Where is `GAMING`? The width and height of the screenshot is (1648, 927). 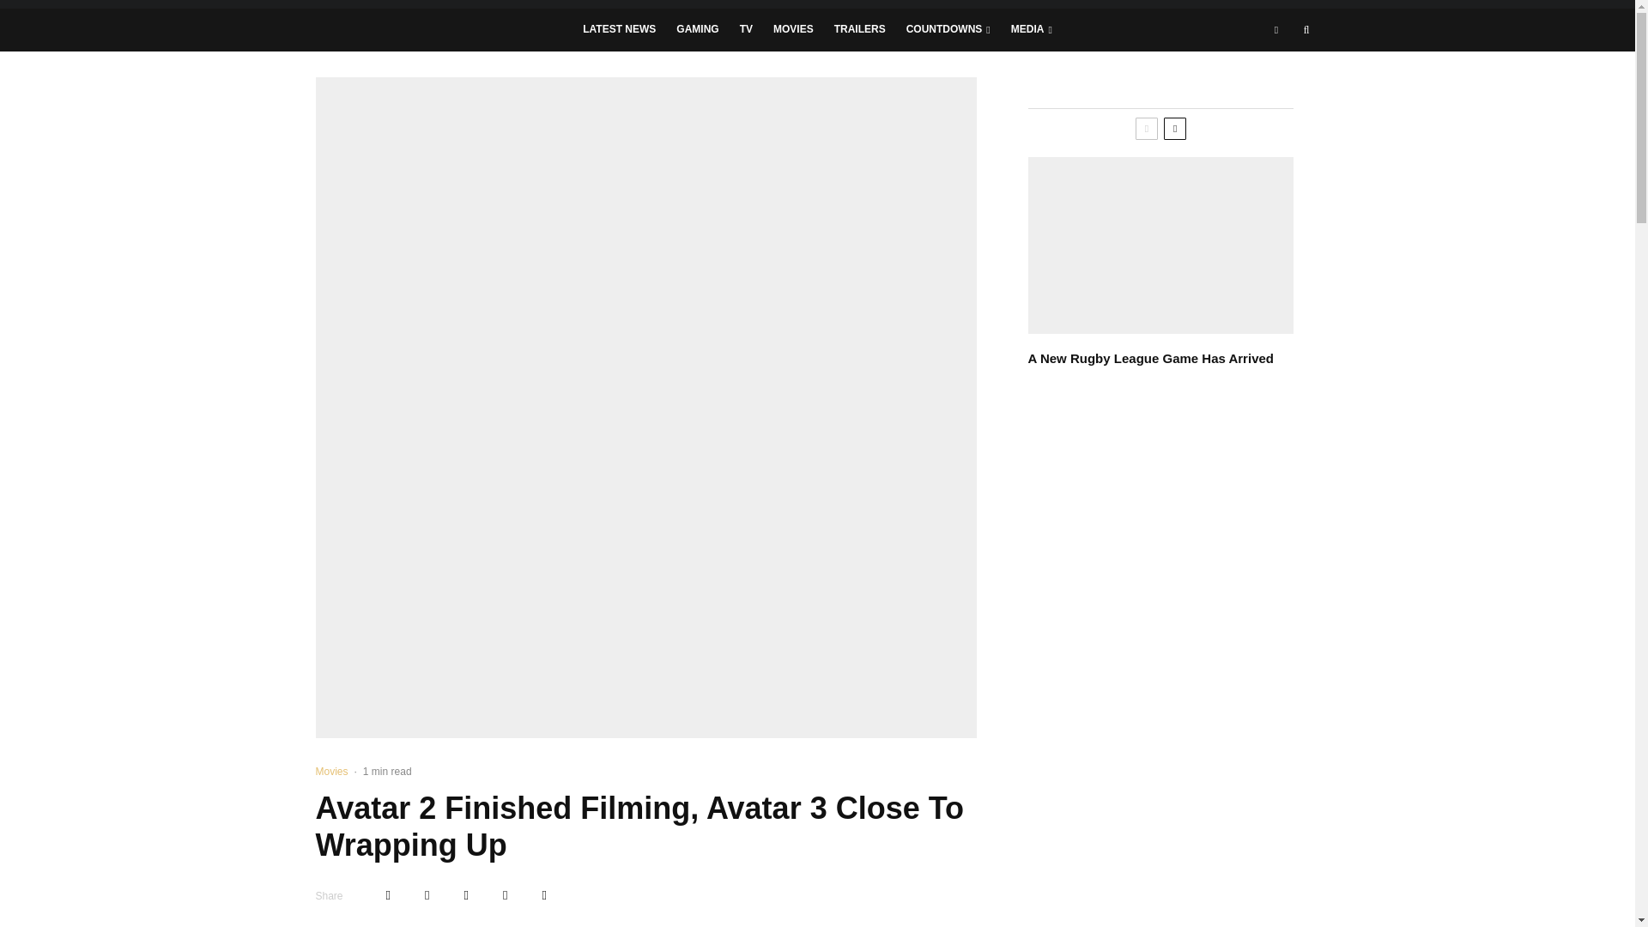
GAMING is located at coordinates (697, 29).